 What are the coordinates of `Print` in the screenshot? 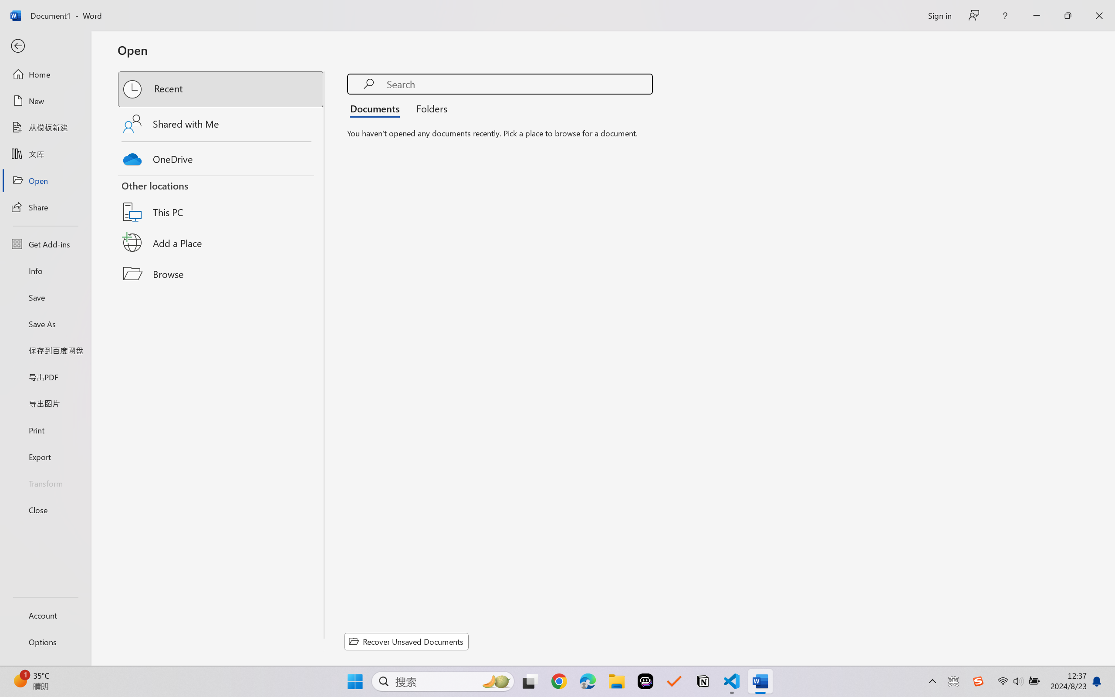 It's located at (45, 430).